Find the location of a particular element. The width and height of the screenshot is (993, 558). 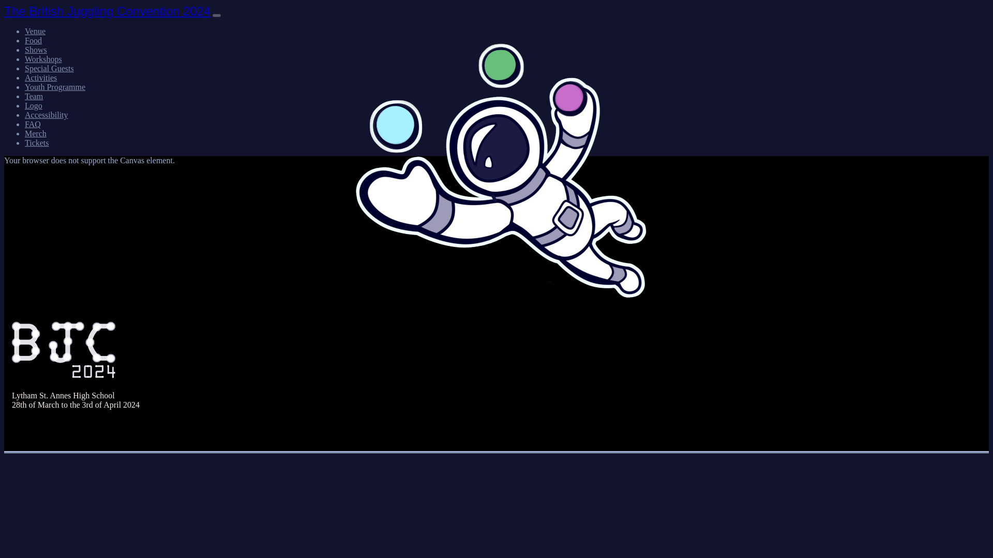

Team is located at coordinates (34, 96).